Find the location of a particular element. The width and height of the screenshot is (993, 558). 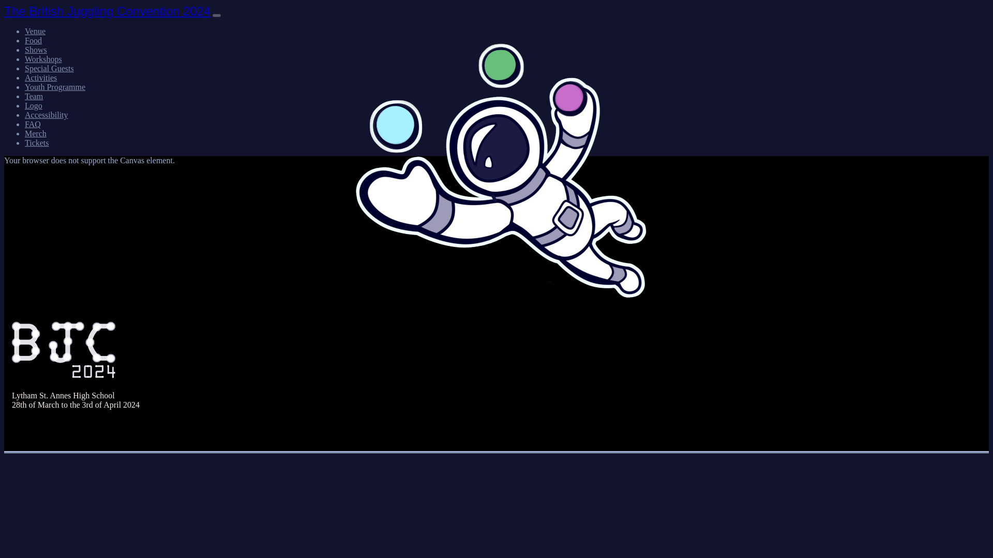

Team is located at coordinates (34, 96).